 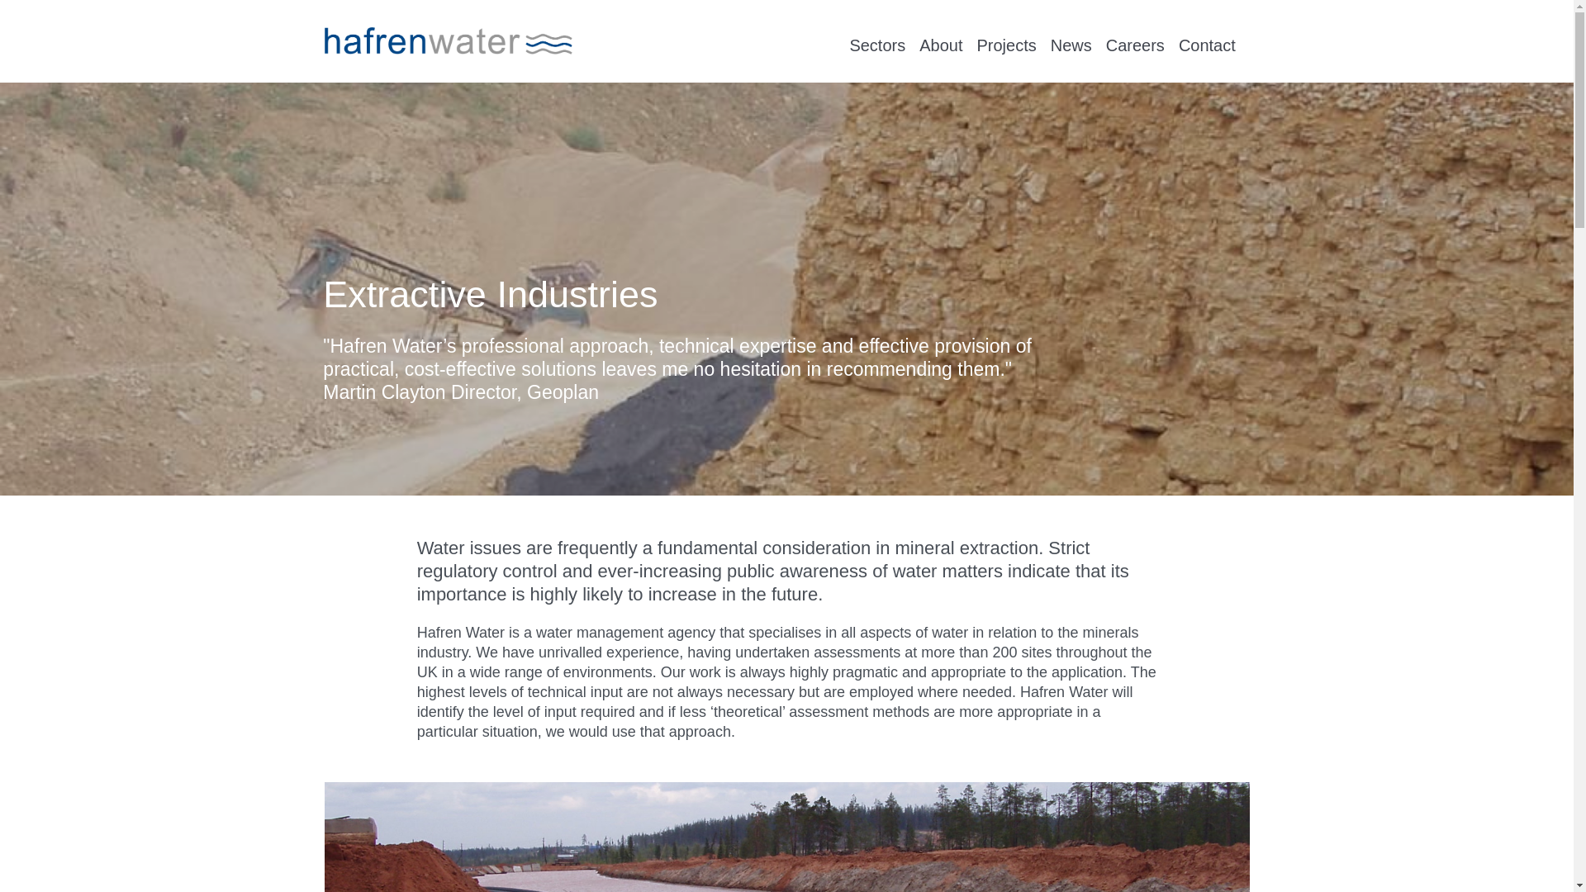 I want to click on News, so click(x=1071, y=45).